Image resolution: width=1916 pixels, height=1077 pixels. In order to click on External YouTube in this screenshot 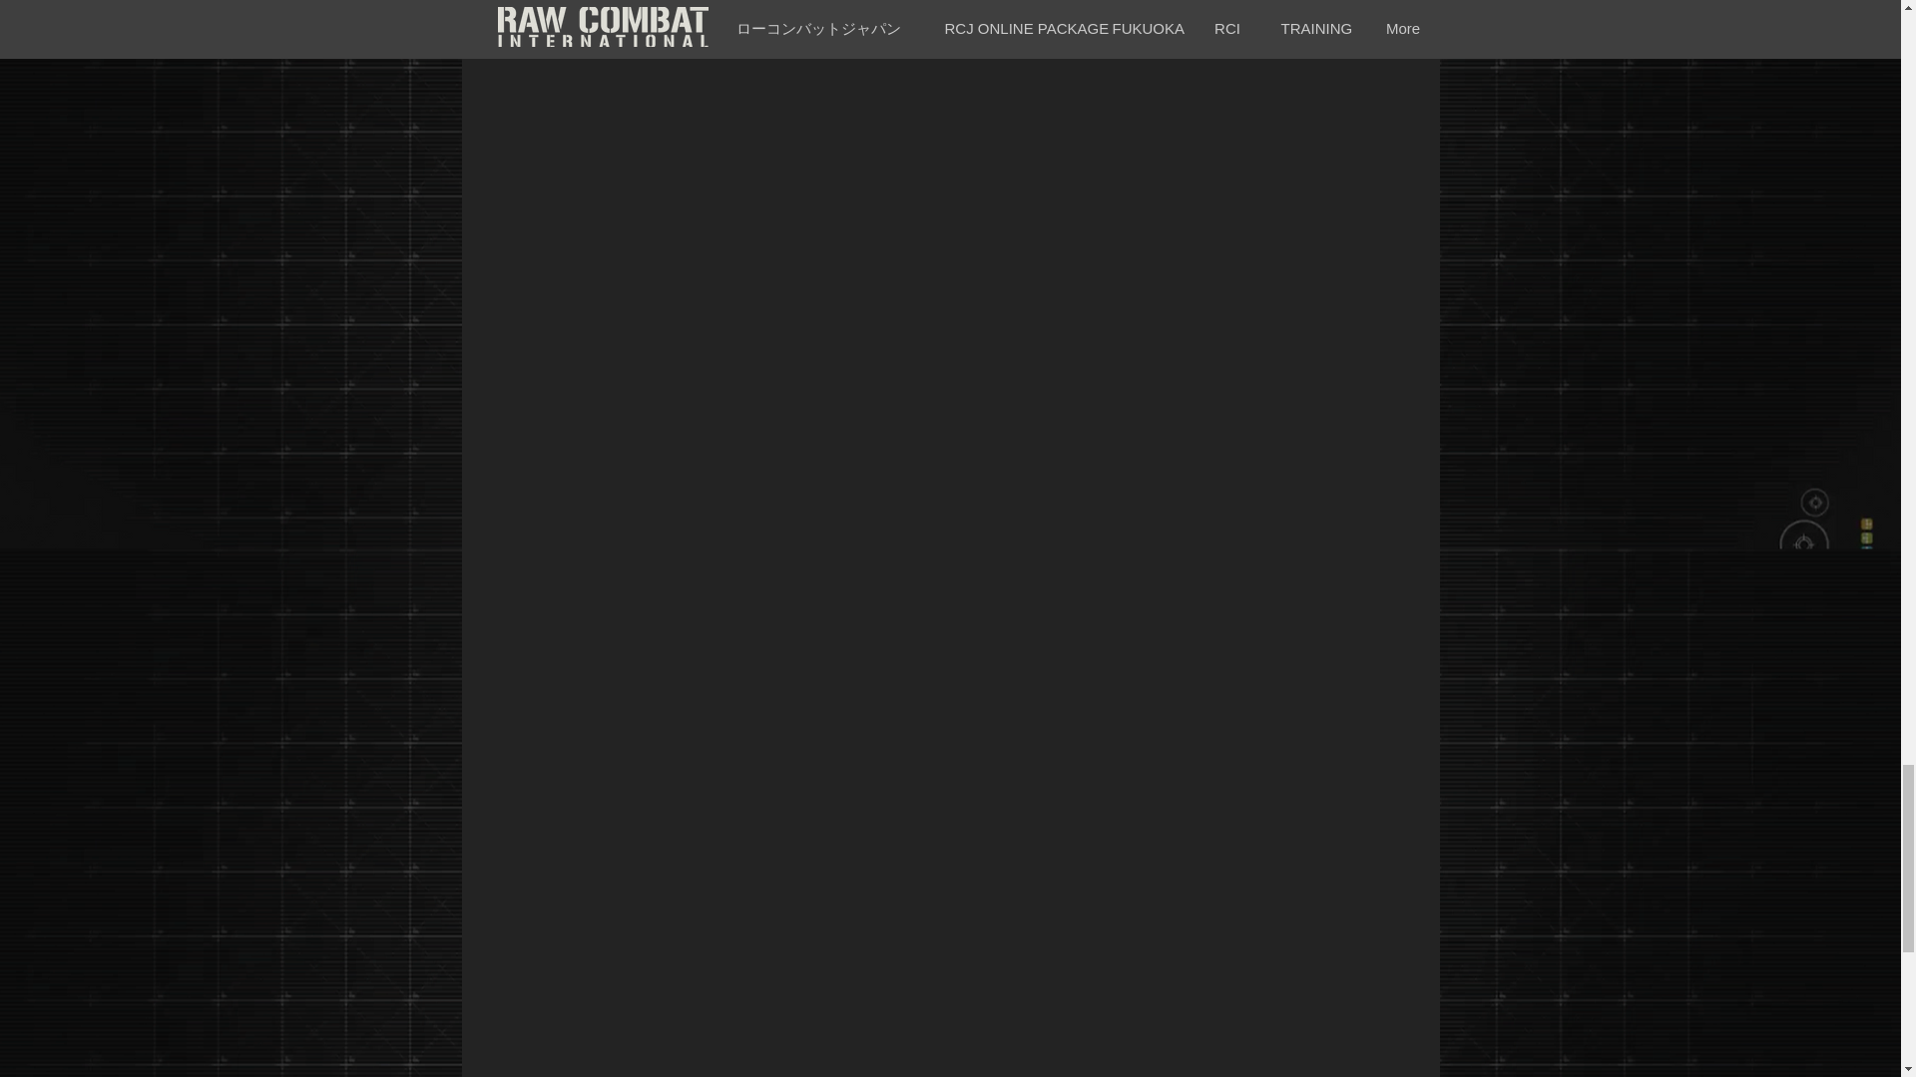, I will do `click(980, 17)`.